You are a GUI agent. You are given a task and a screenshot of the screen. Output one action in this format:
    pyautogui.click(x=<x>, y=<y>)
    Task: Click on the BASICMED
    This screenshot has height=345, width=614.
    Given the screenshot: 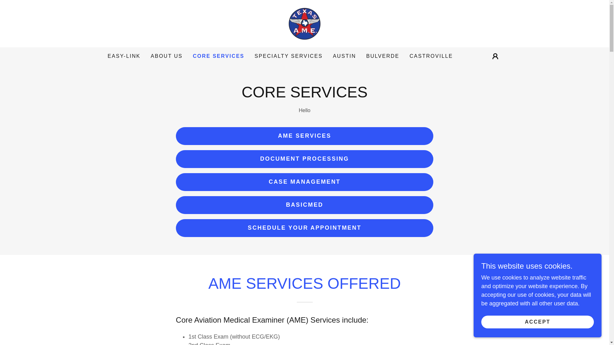 What is the action you would take?
    pyautogui.click(x=304, y=205)
    